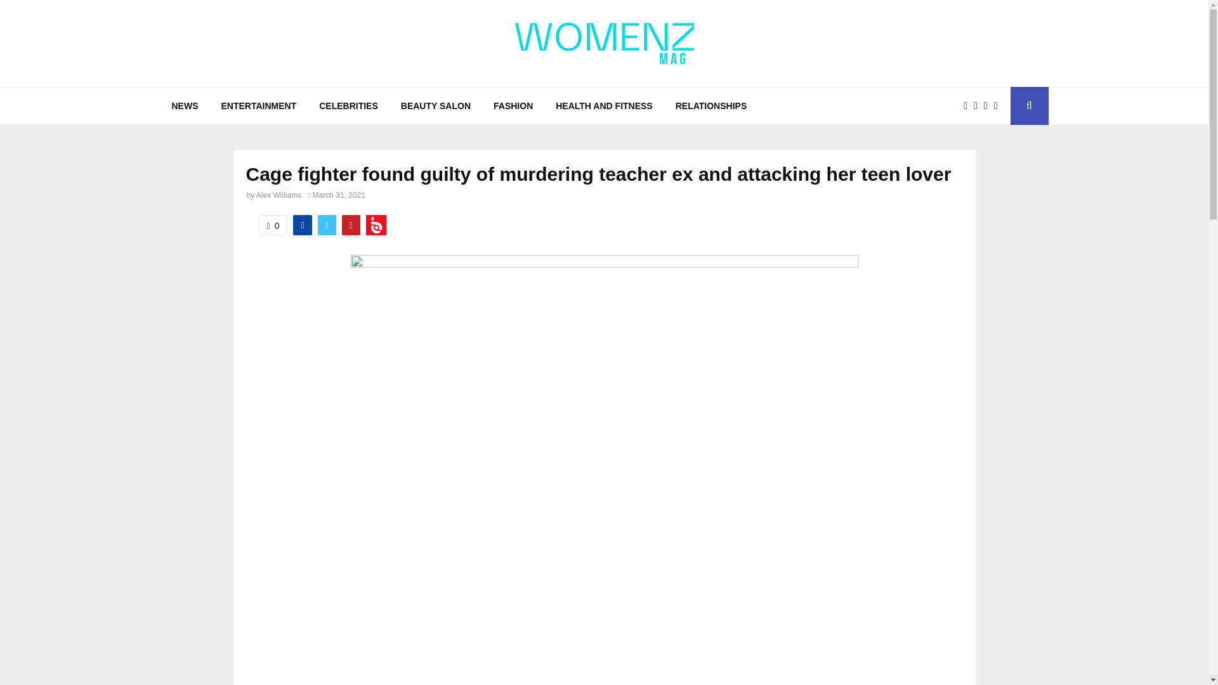  I want to click on ENTERTAINMENT, so click(259, 105).